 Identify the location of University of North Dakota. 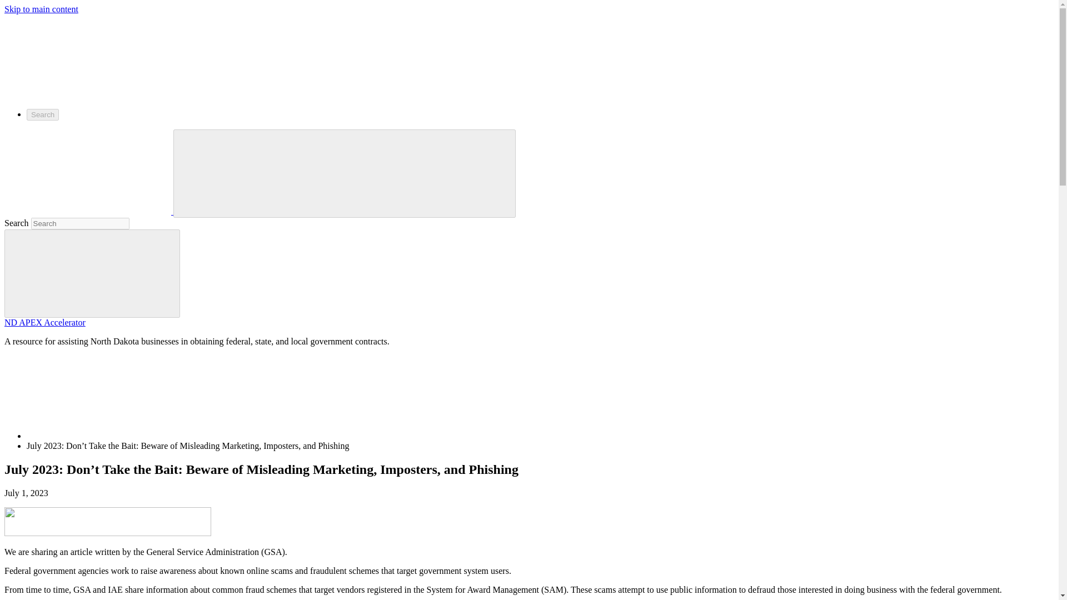
(88, 211).